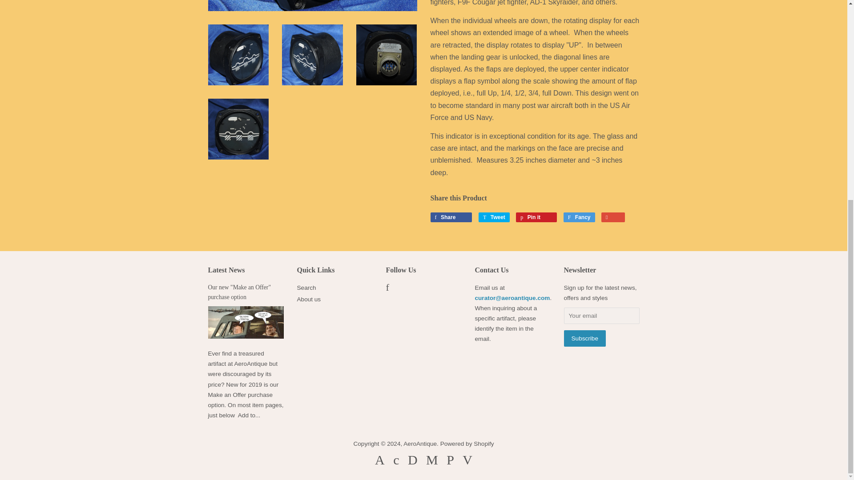  Describe the element at coordinates (584, 338) in the screenshot. I see `Subscribe` at that location.